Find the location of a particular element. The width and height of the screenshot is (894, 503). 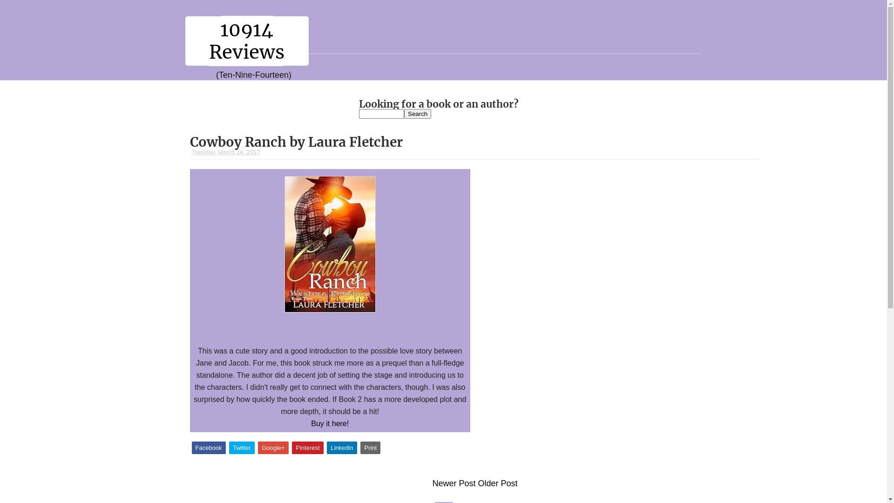

Google+ is located at coordinates (273, 448).